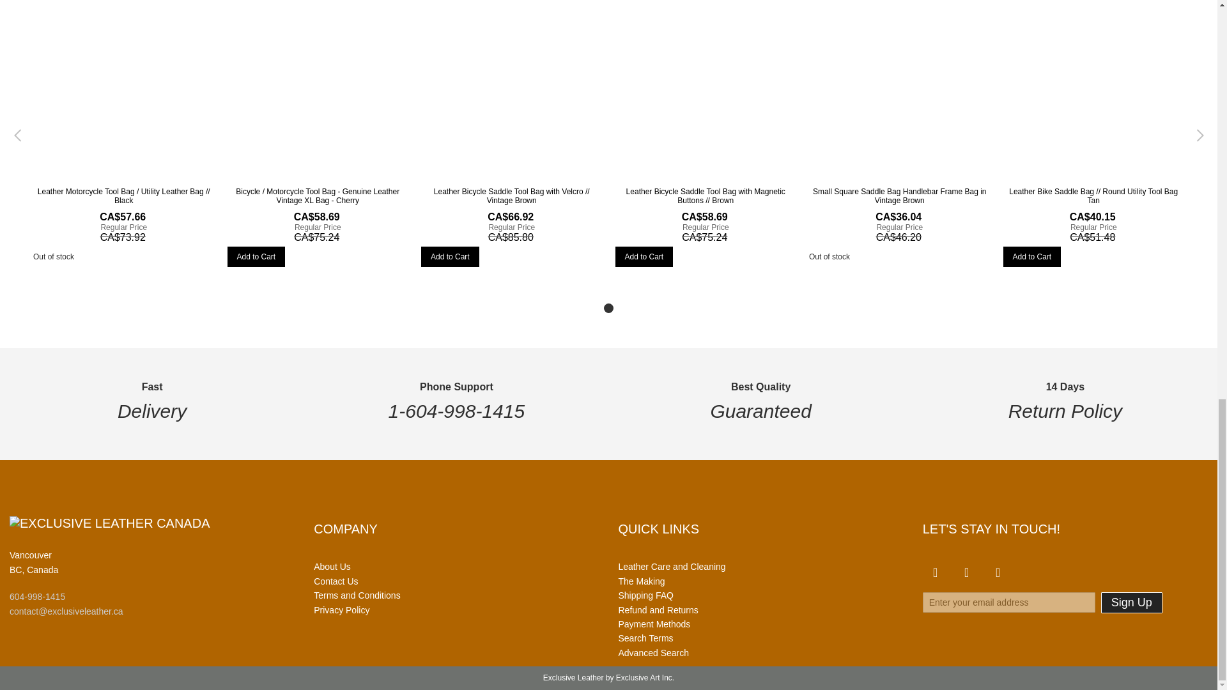 This screenshot has width=1227, height=690. Describe the element at coordinates (642, 581) in the screenshot. I see `The Making` at that location.